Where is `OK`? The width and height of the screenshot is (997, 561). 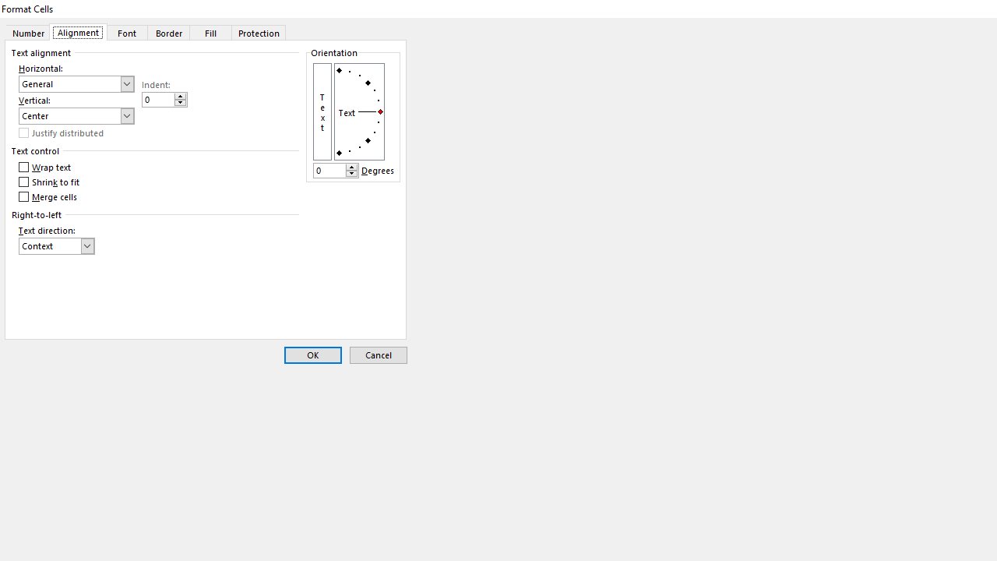 OK is located at coordinates (313, 355).